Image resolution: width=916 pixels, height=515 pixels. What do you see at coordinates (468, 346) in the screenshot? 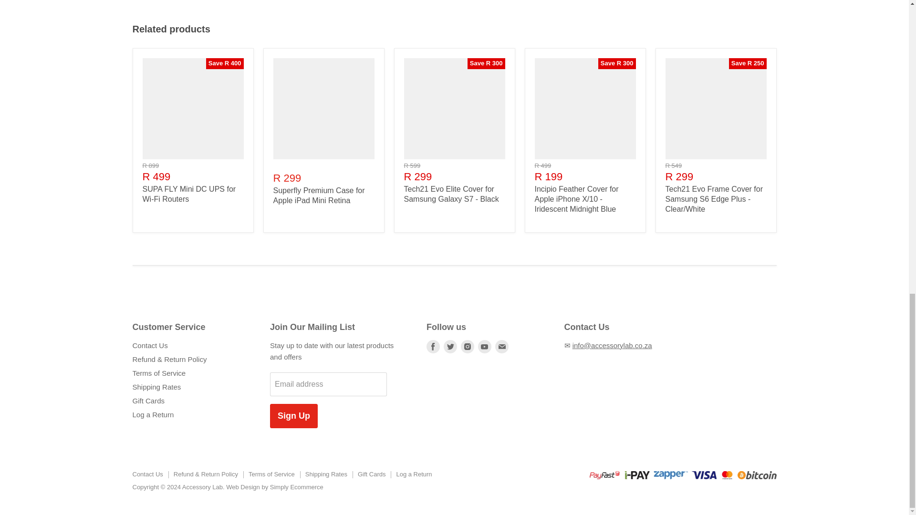
I see `Instagram` at bounding box center [468, 346].